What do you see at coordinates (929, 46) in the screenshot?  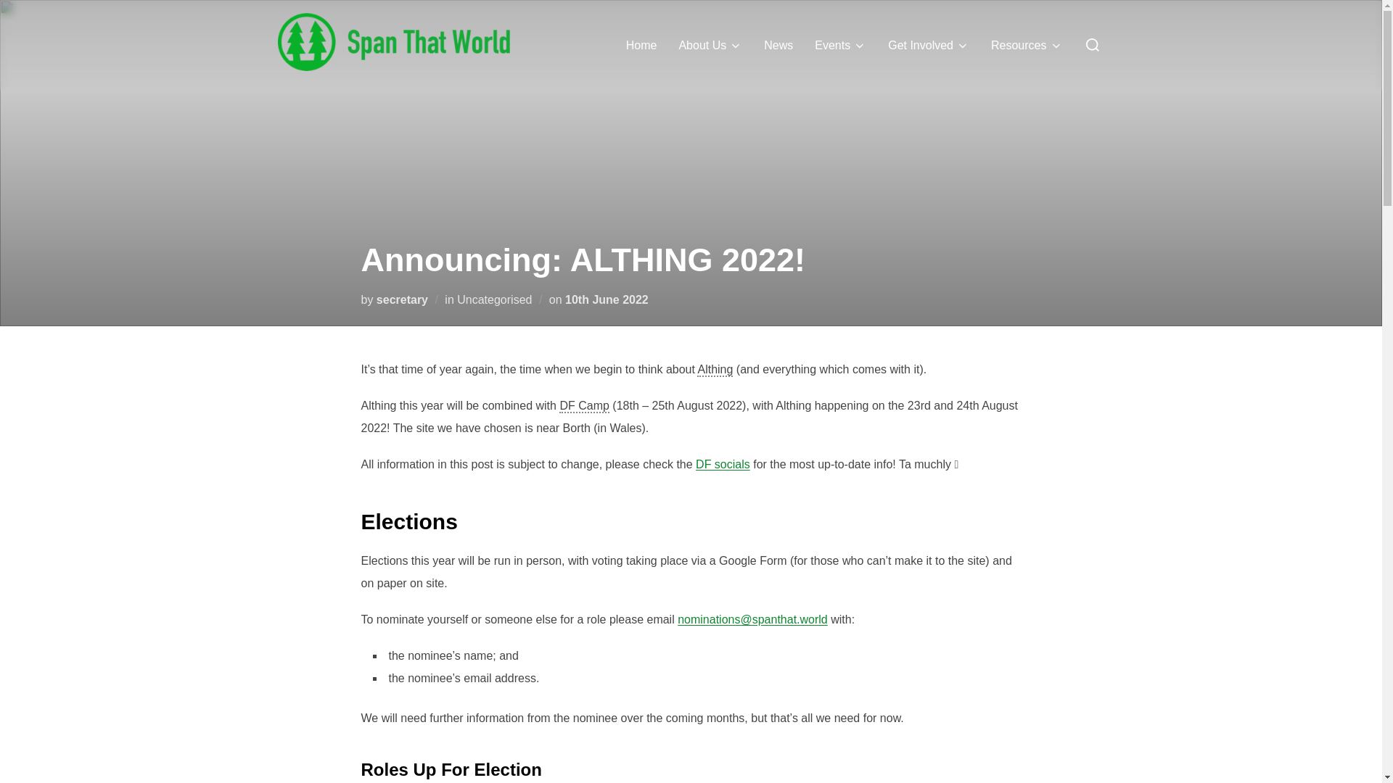 I see `Get Involved` at bounding box center [929, 46].